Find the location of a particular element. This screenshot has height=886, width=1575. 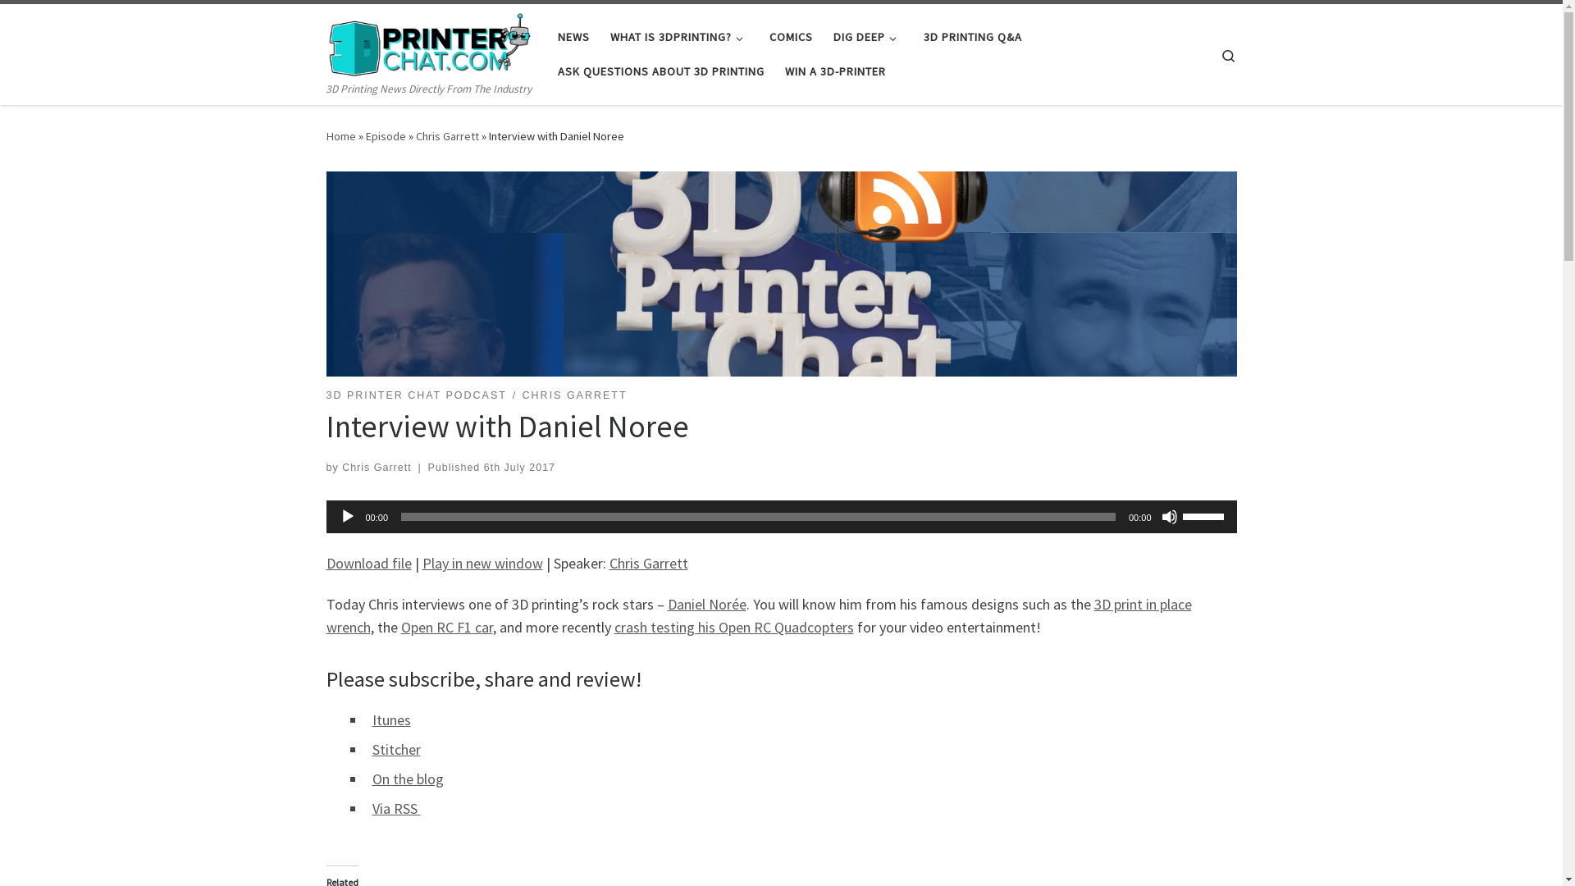

WIN A 3D-PRINTER is located at coordinates (836, 71).